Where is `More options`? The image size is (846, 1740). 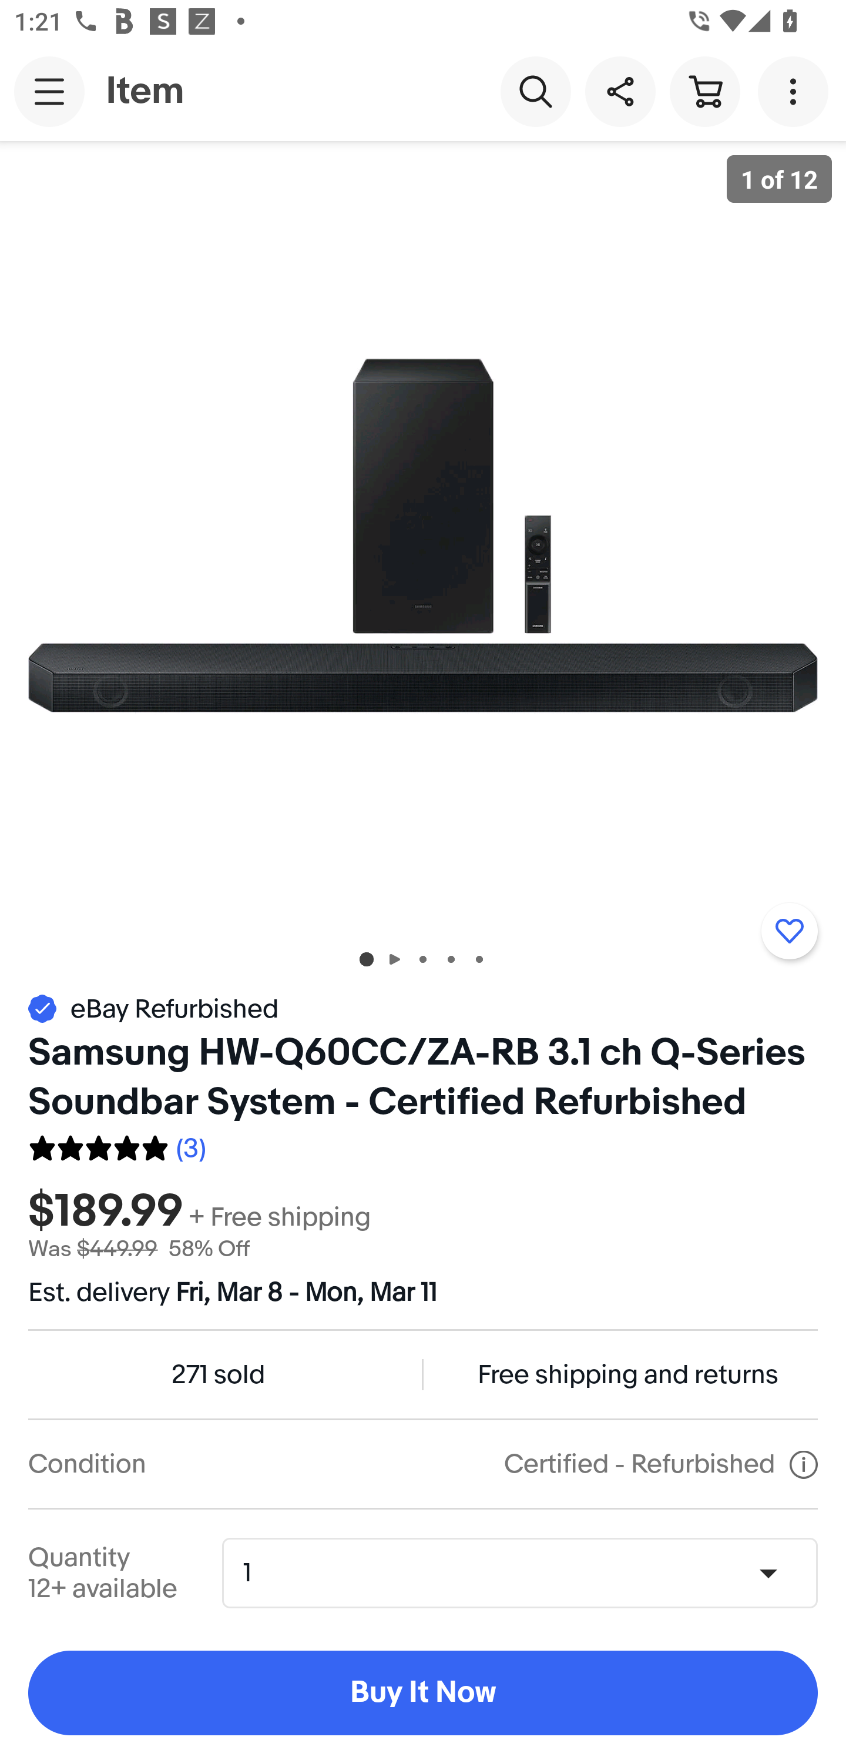
More options is located at coordinates (797, 91).